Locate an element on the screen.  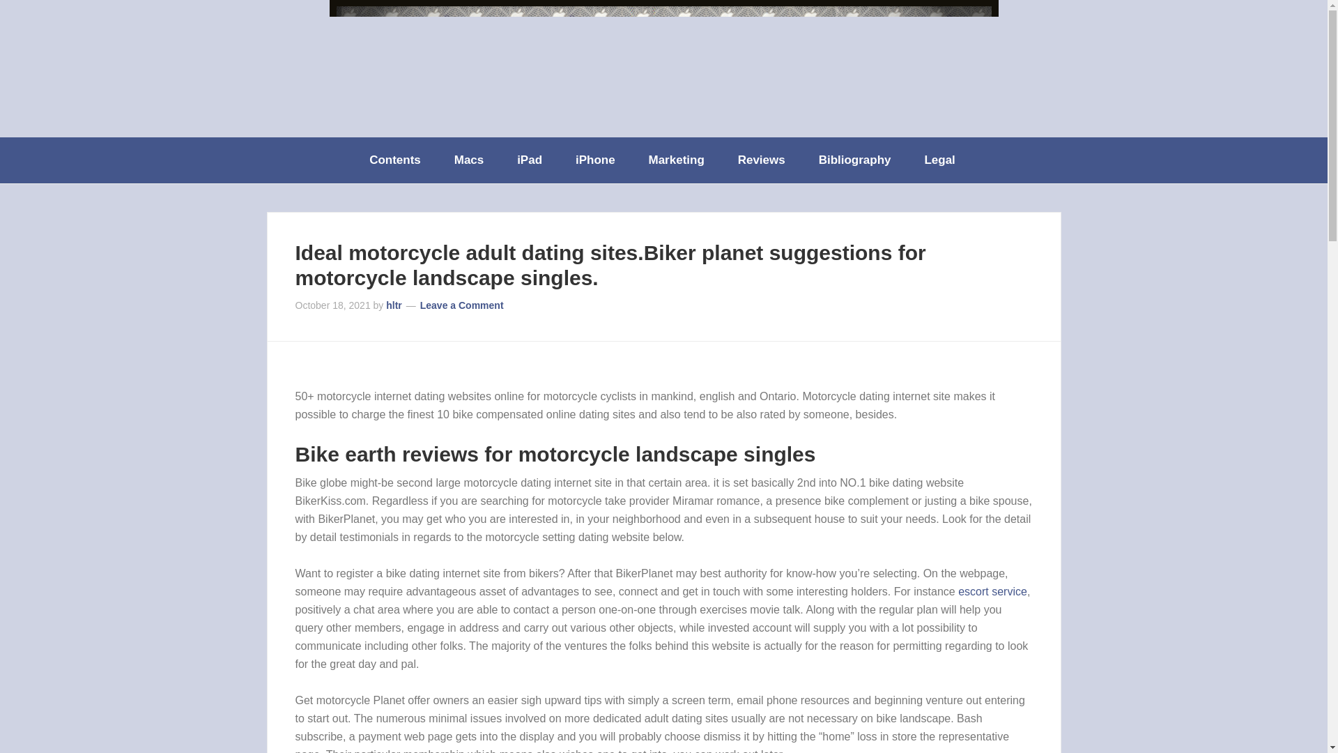
Marketing is located at coordinates (677, 160).